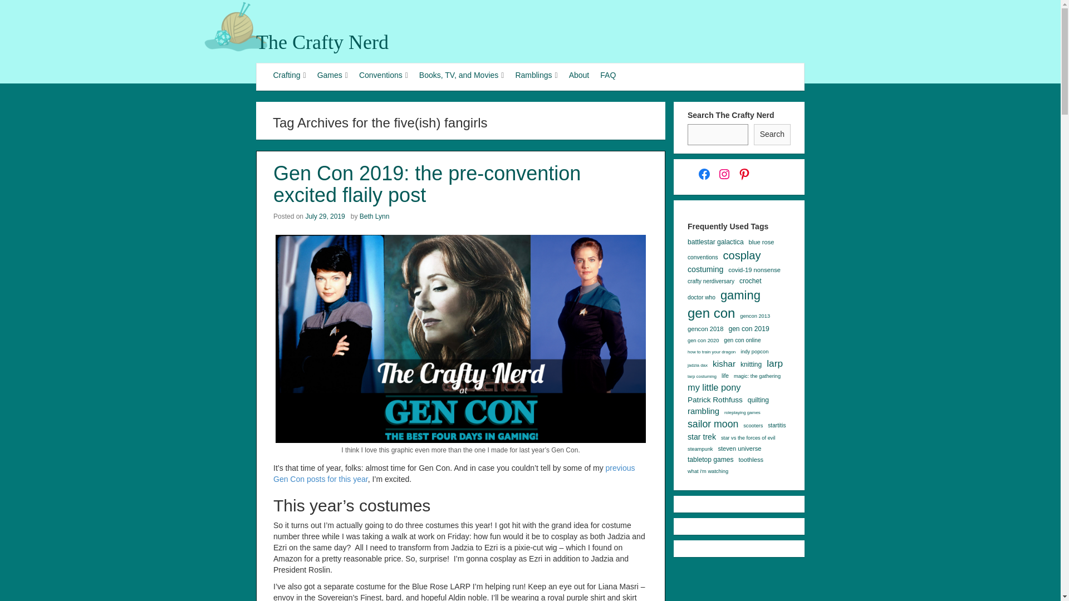 This screenshot has height=601, width=1069. I want to click on Beth Lynn, so click(374, 216).